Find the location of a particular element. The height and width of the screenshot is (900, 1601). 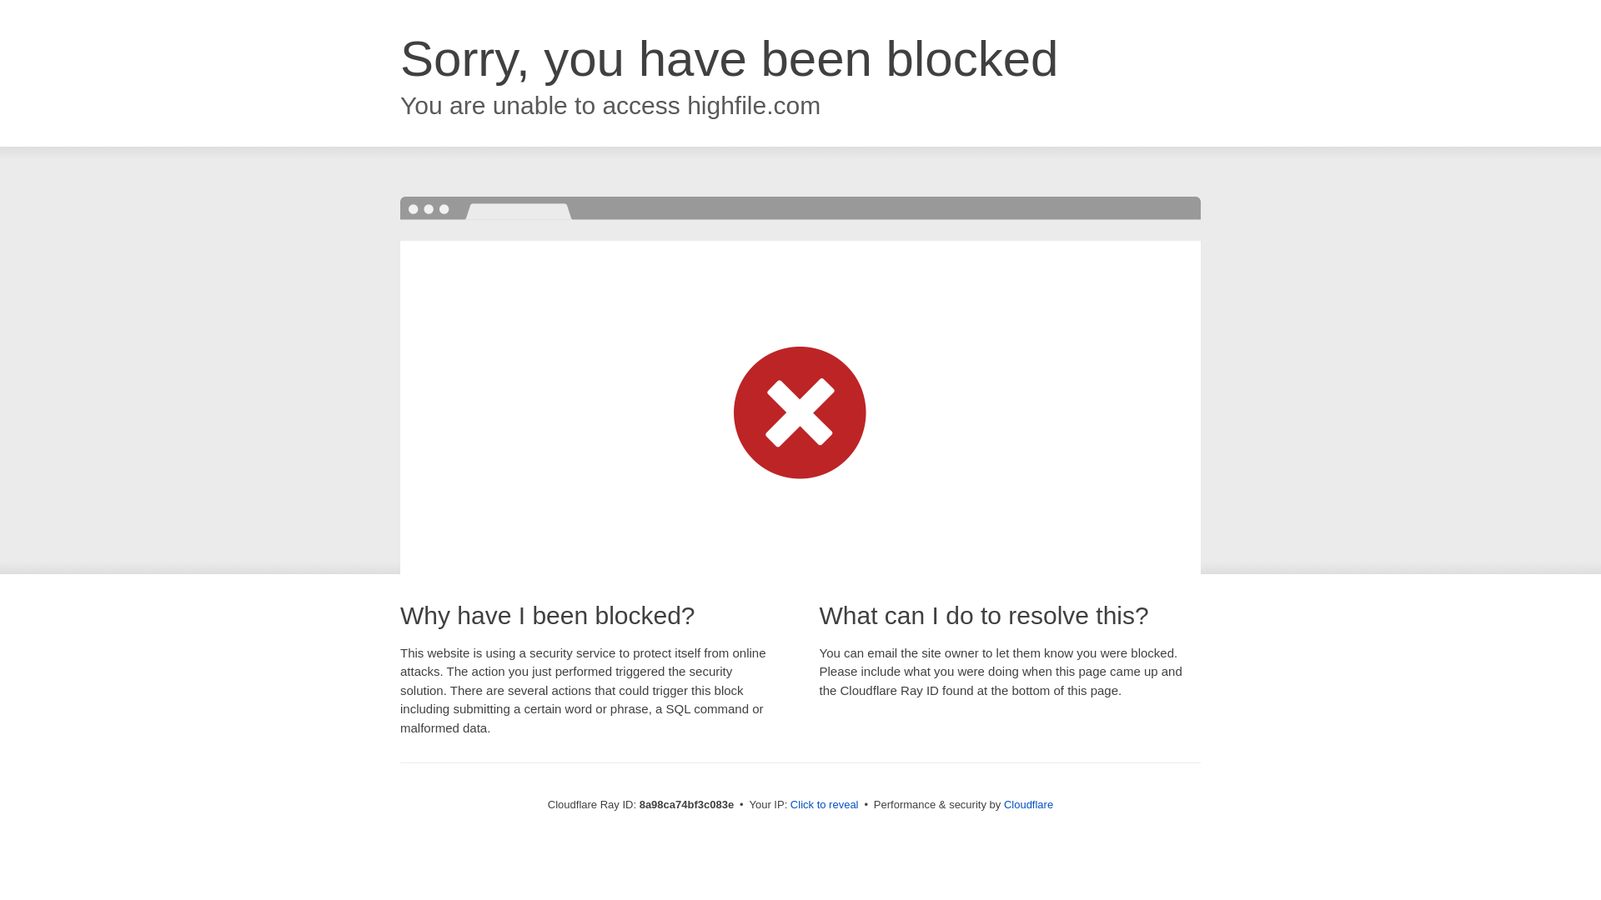

Click to reveal is located at coordinates (824, 805).